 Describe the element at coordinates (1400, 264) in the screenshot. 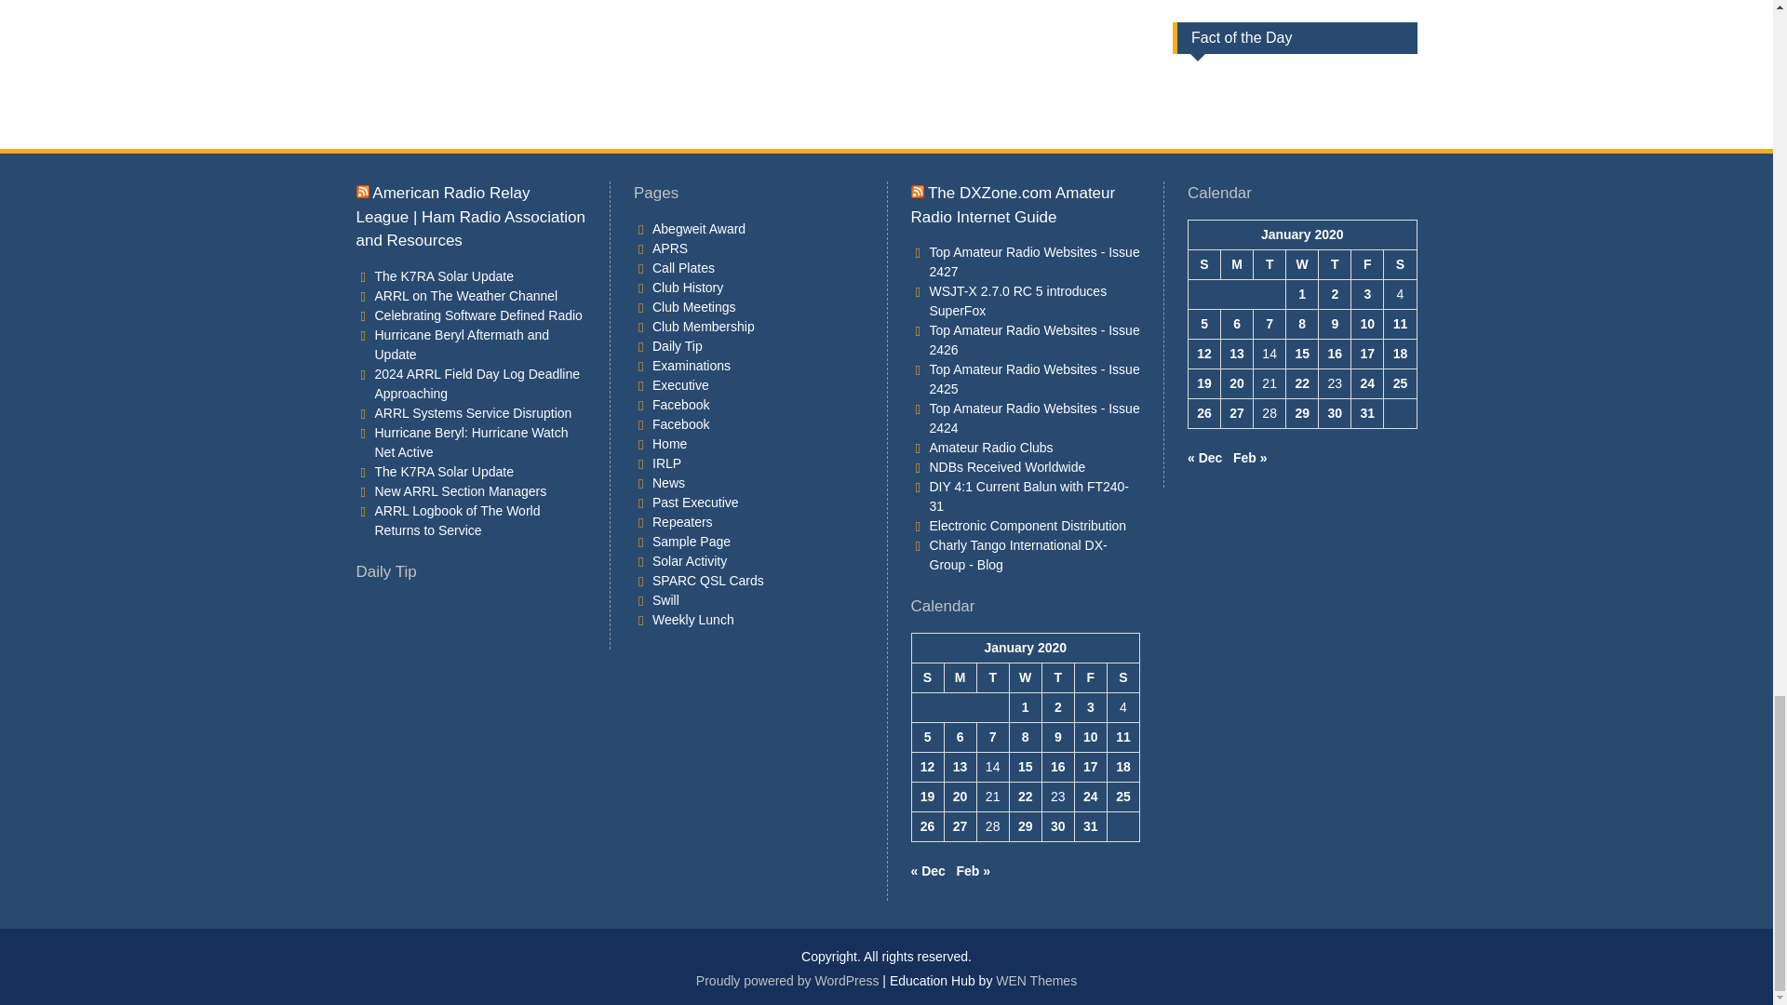

I see `Saturday` at that location.